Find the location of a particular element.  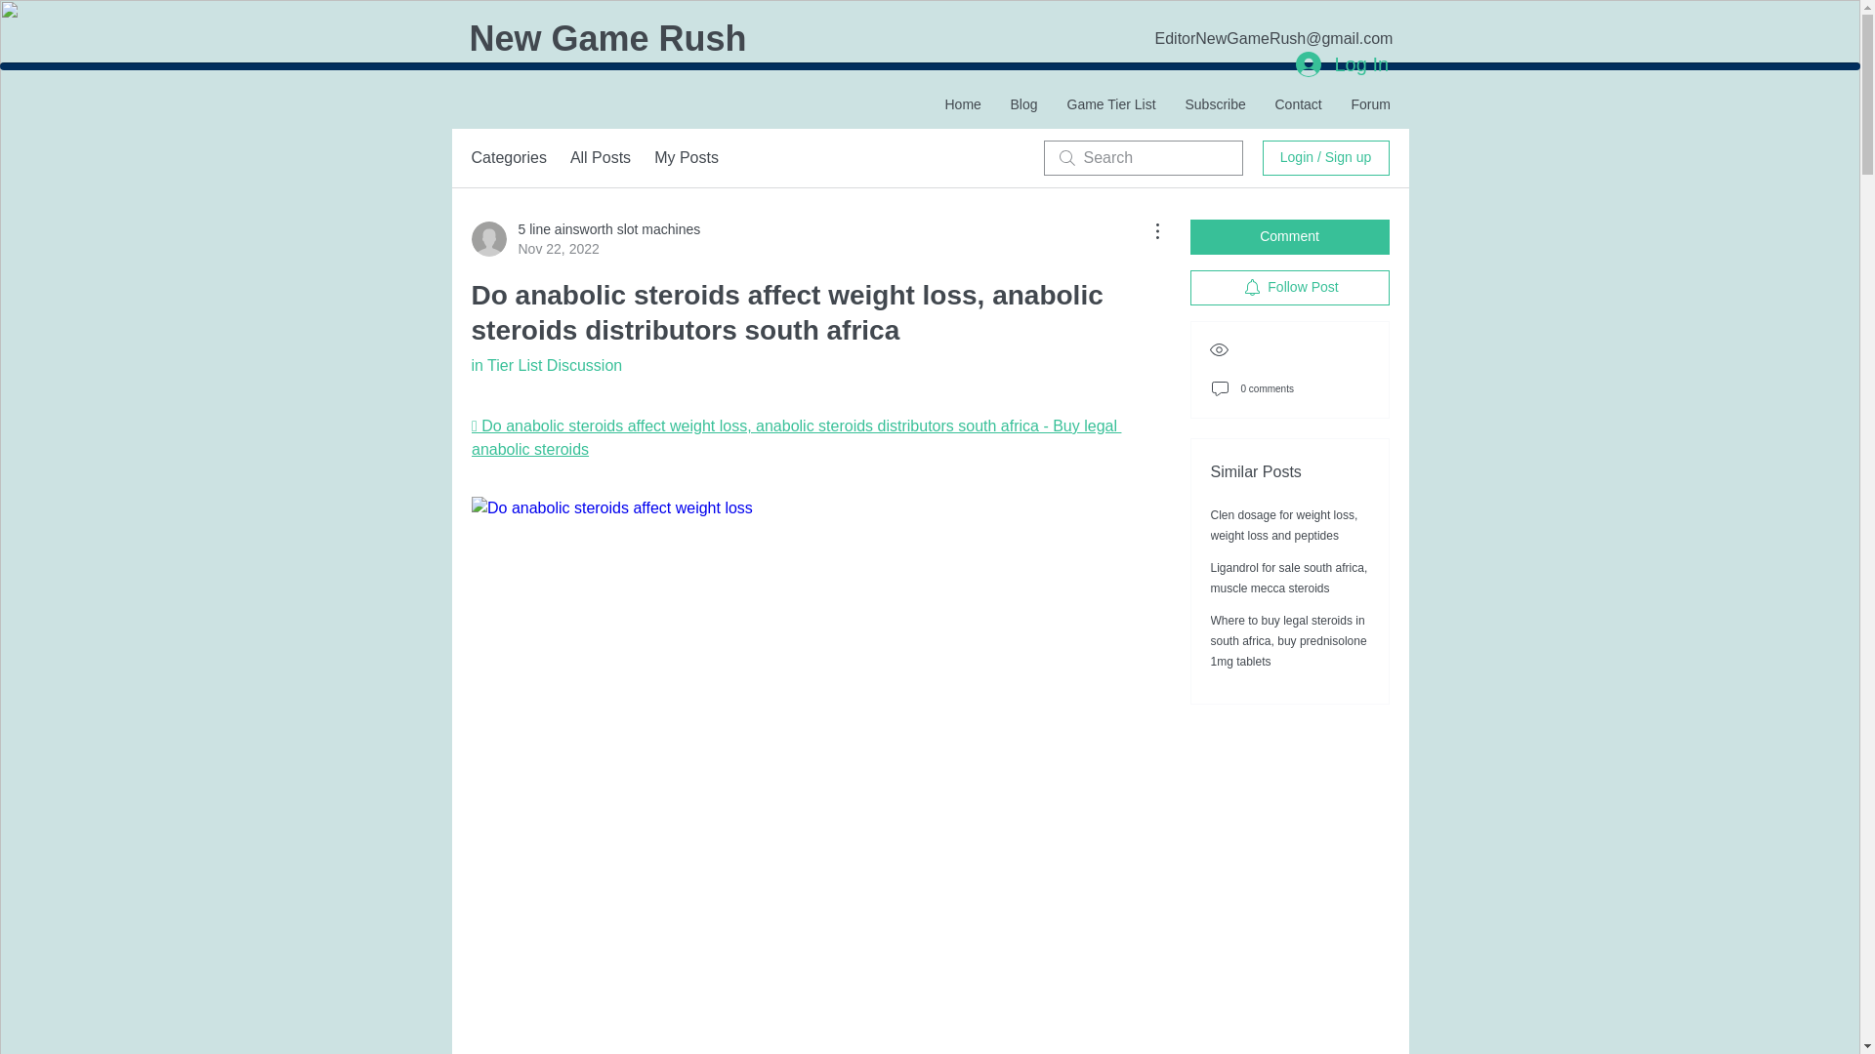

Ligandrol for sale south africa, muscle mecca steroids is located at coordinates (1289, 578).